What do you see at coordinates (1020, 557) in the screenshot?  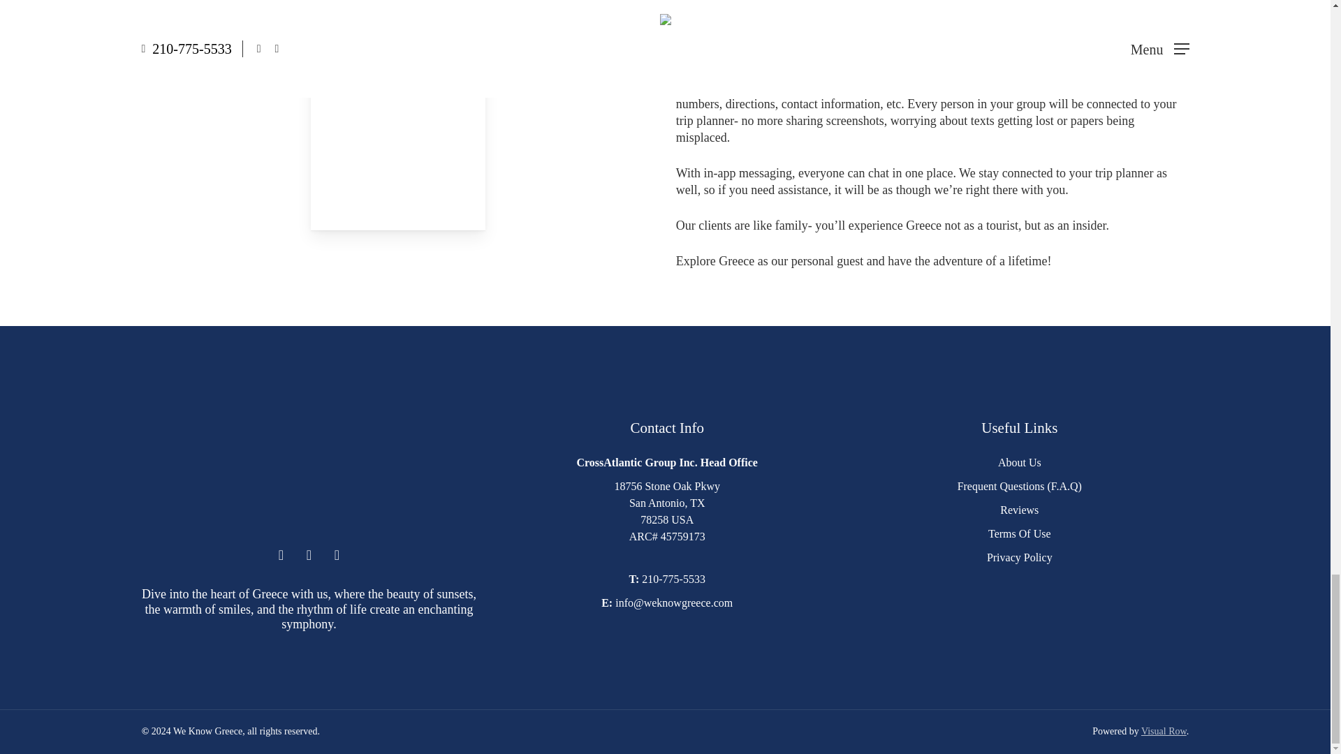 I see `Privacy Policy` at bounding box center [1020, 557].